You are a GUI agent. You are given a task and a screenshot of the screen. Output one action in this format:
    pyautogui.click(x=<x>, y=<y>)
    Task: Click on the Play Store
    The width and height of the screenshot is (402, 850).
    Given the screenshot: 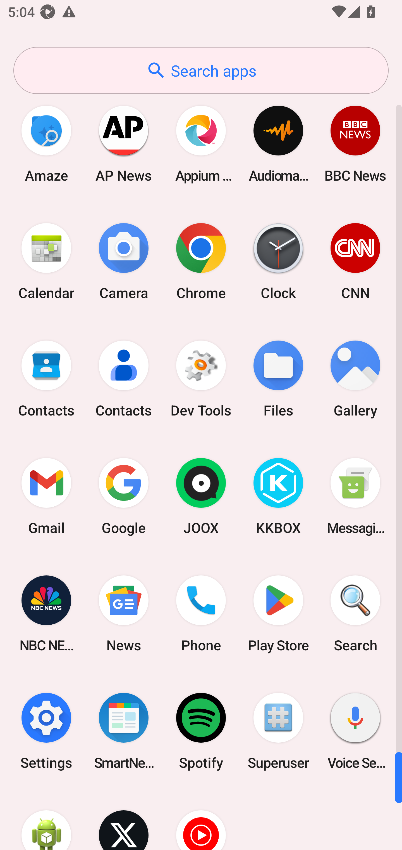 What is the action you would take?
    pyautogui.click(x=278, y=613)
    